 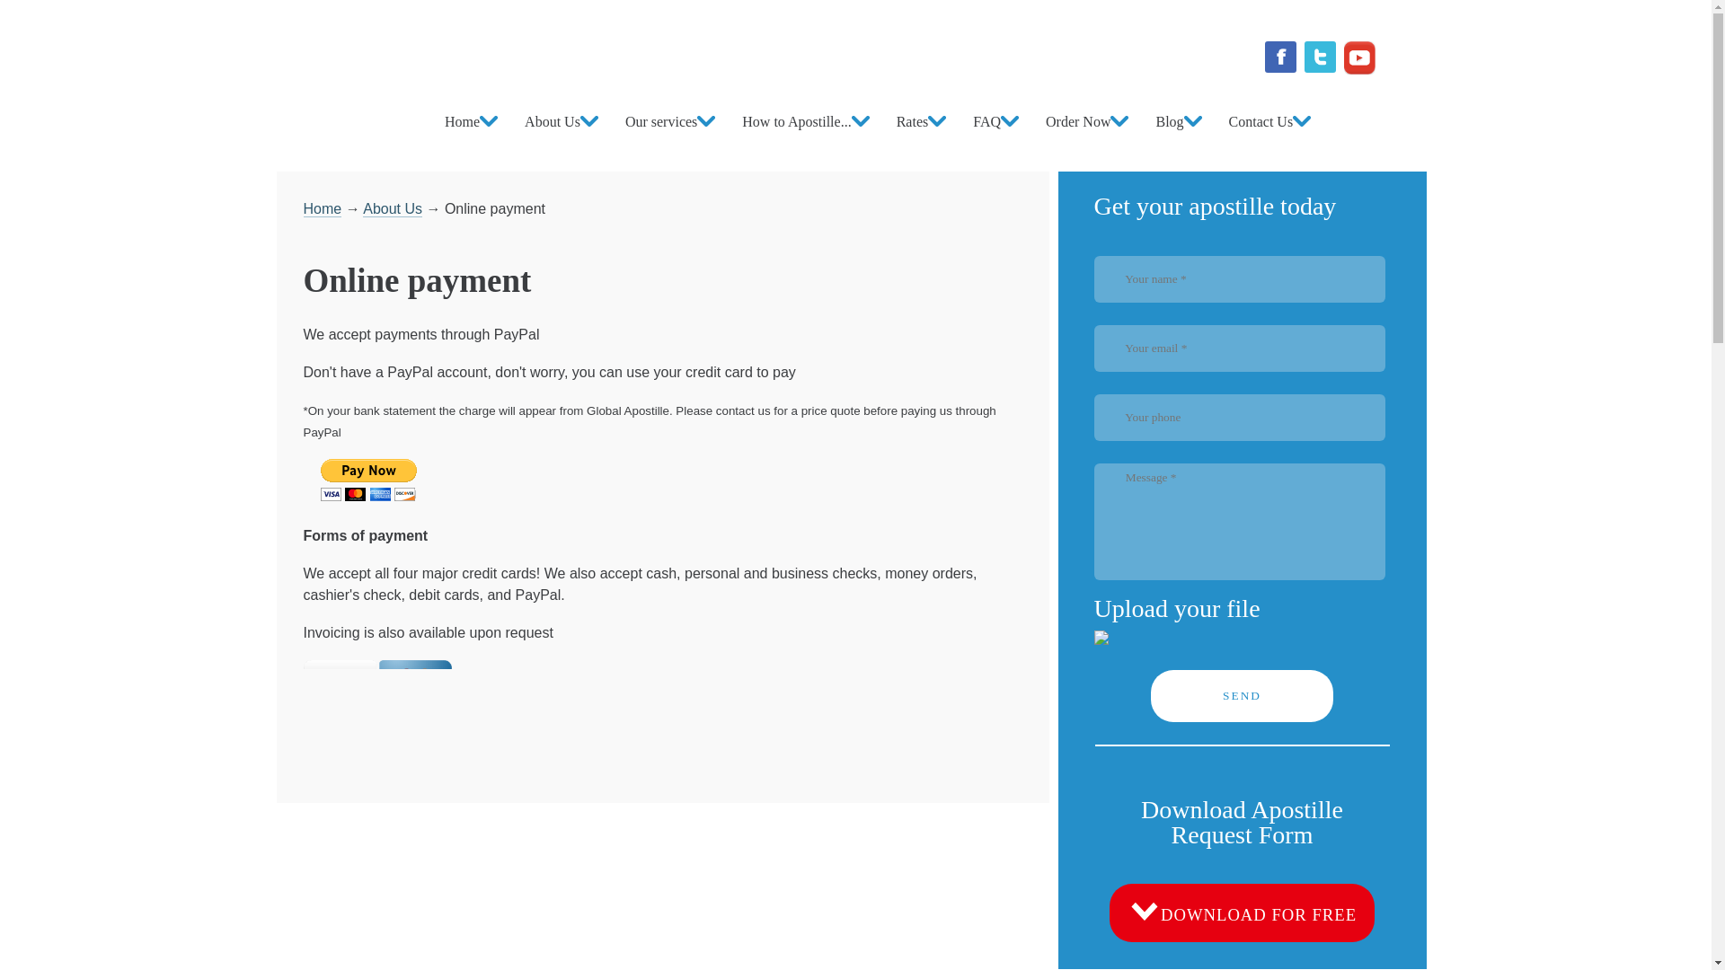 What do you see at coordinates (1270, 121) in the screenshot?
I see `About Us` at bounding box center [1270, 121].